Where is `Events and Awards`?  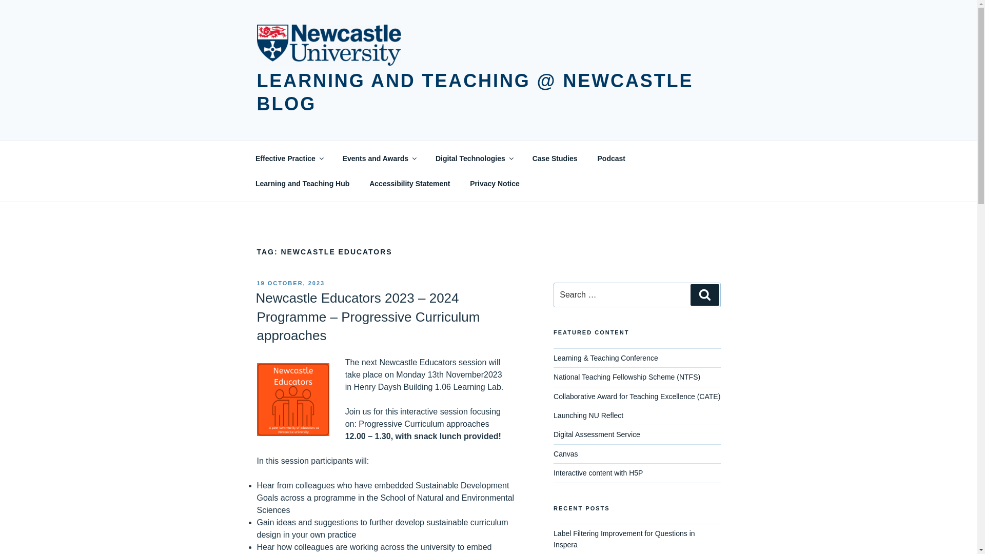
Events and Awards is located at coordinates (379, 158).